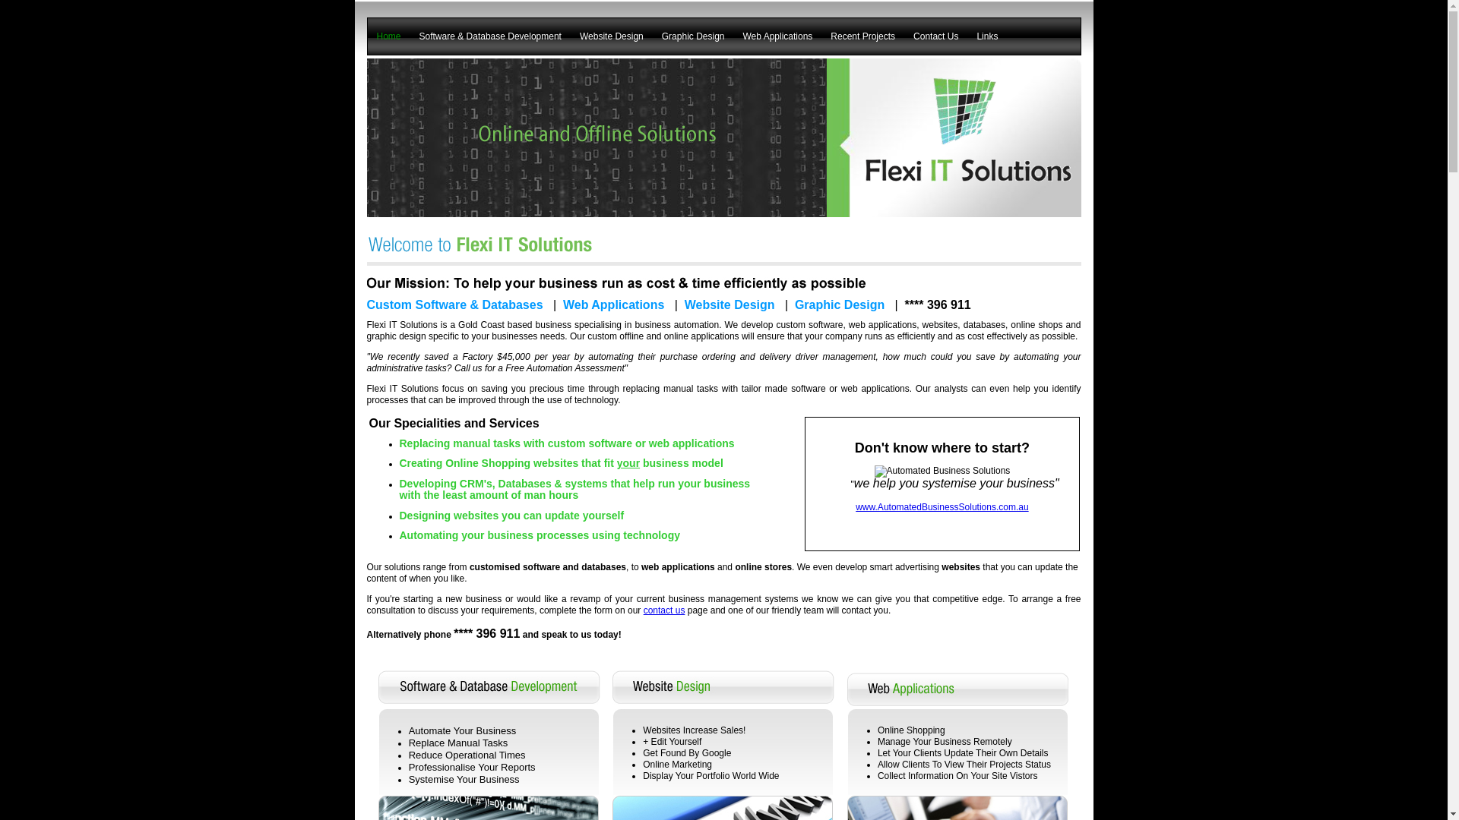 The height and width of the screenshot is (820, 1459). Describe the element at coordinates (612, 36) in the screenshot. I see `Website Design` at that location.